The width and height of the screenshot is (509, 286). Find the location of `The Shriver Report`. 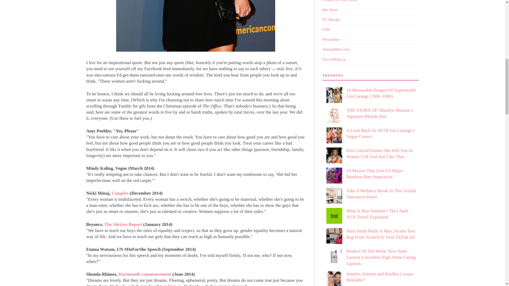

The Shriver Report is located at coordinates (123, 225).